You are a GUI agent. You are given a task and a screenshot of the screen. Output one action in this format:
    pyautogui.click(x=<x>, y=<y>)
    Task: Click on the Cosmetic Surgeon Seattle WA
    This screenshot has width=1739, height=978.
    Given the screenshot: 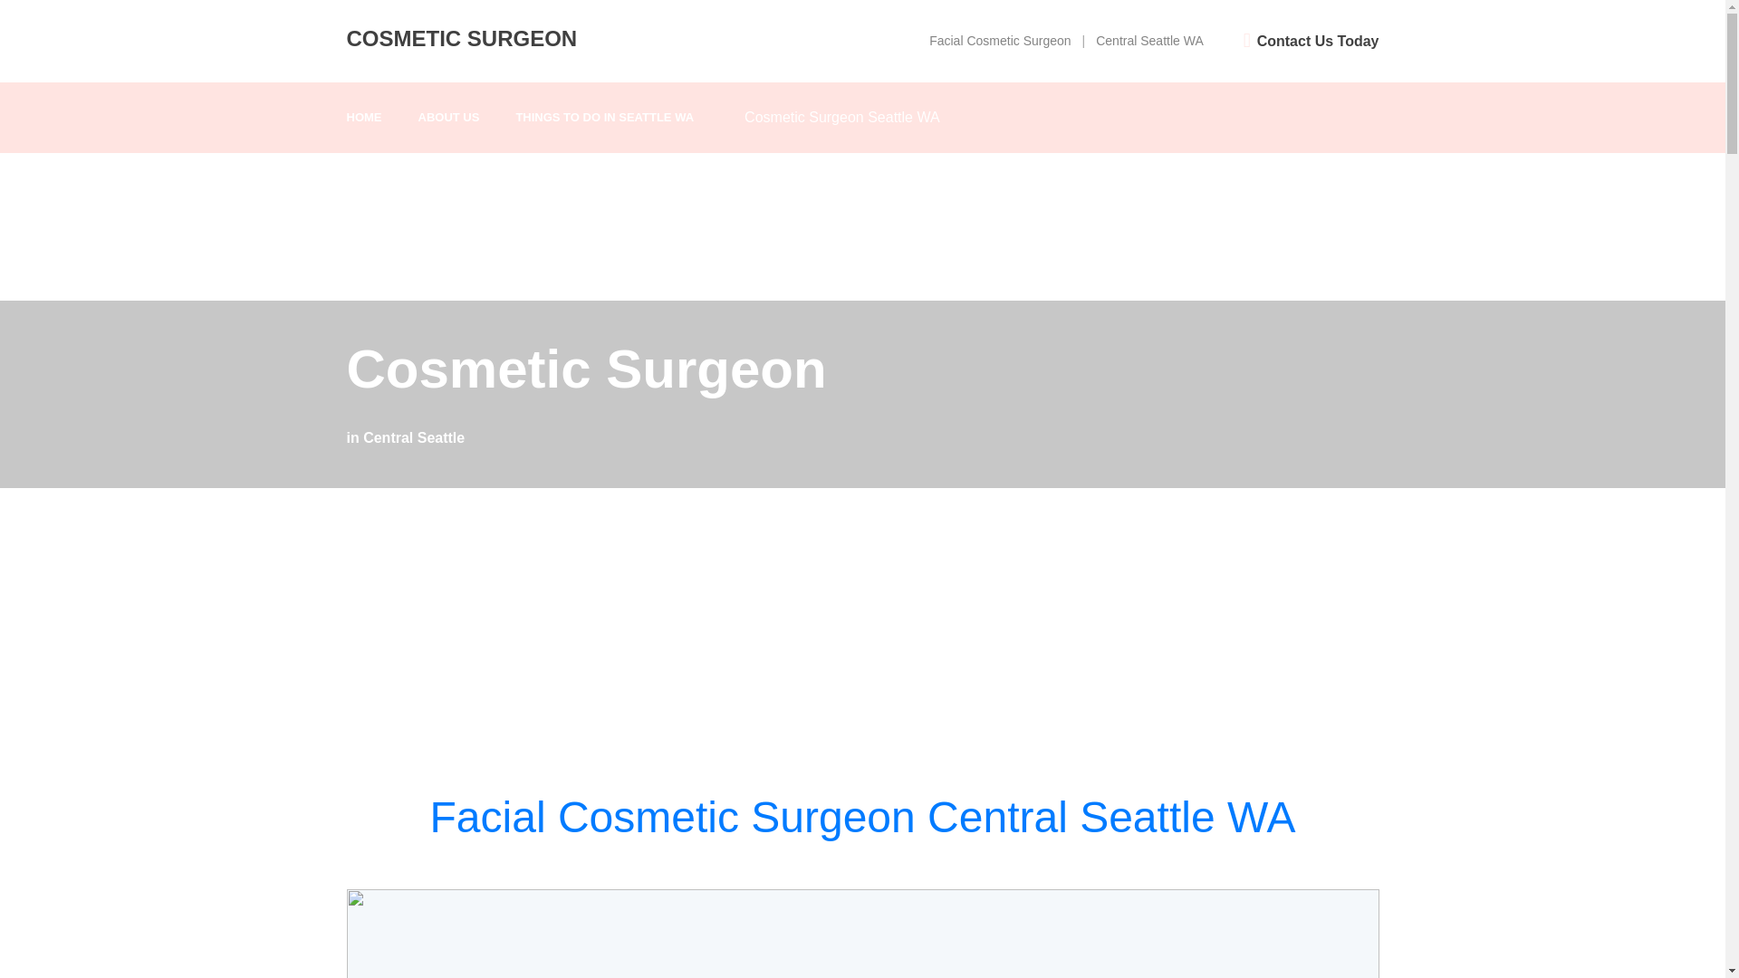 What is the action you would take?
    pyautogui.click(x=842, y=117)
    